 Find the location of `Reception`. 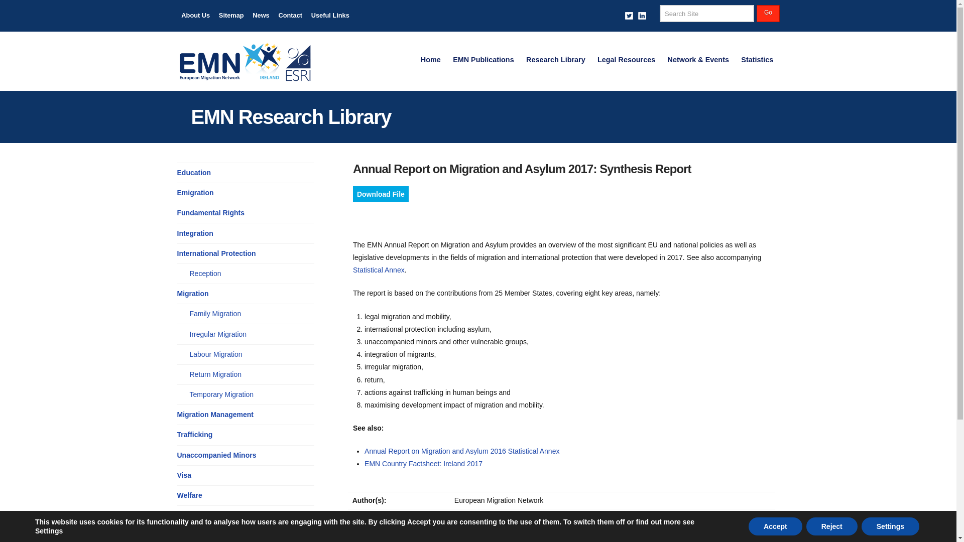

Reception is located at coordinates (206, 274).